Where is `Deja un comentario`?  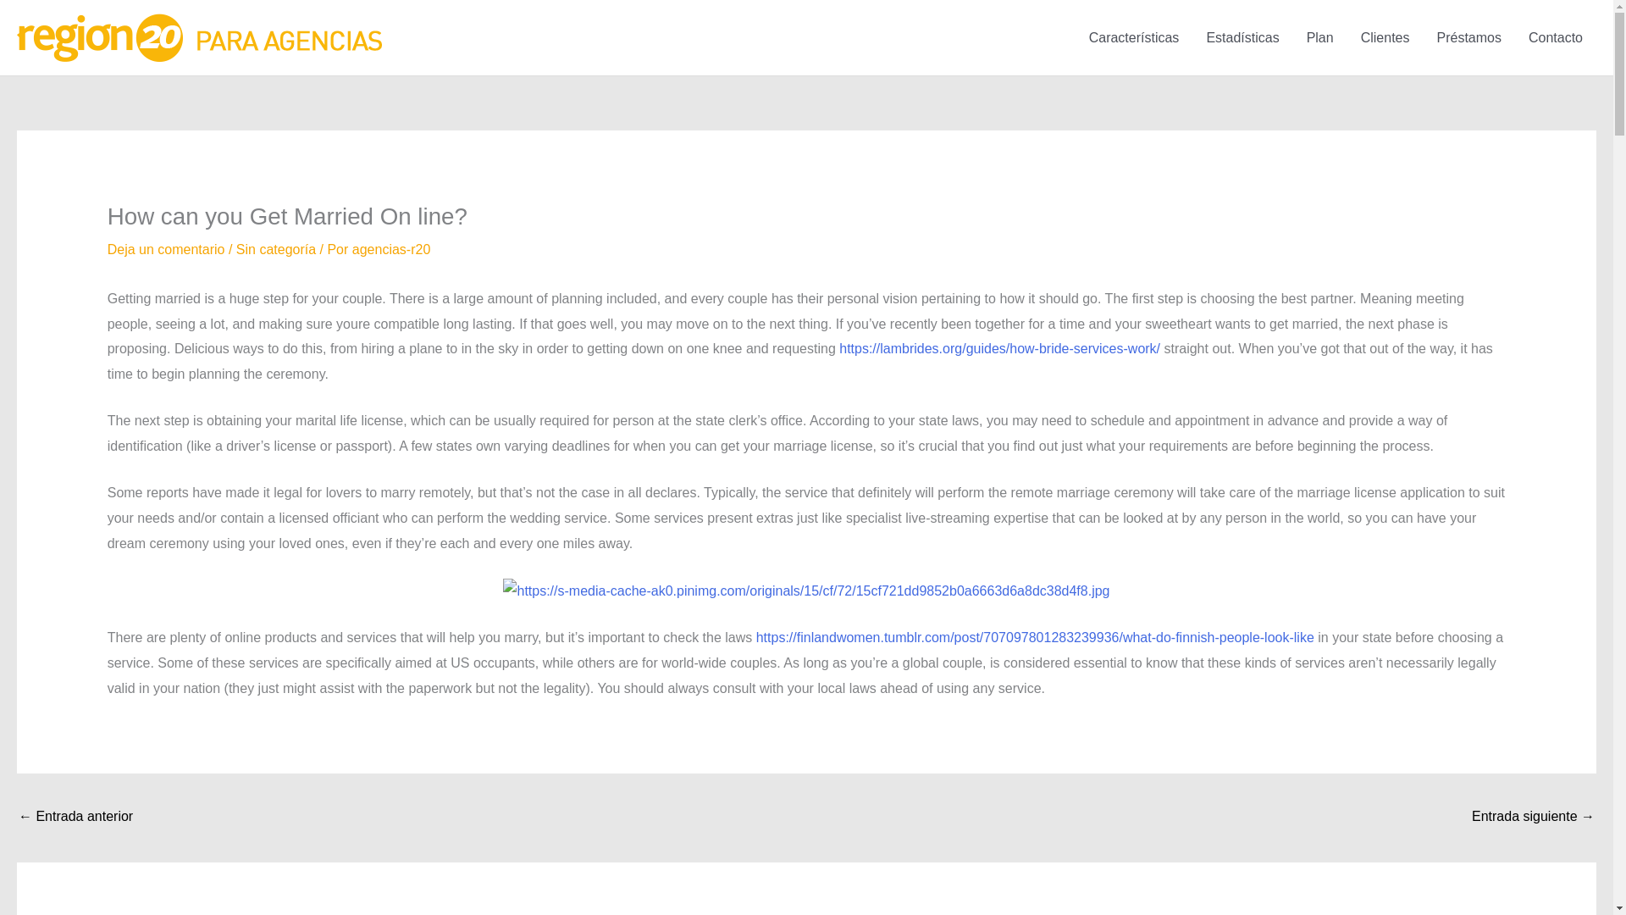
Deja un comentario is located at coordinates (166, 249).